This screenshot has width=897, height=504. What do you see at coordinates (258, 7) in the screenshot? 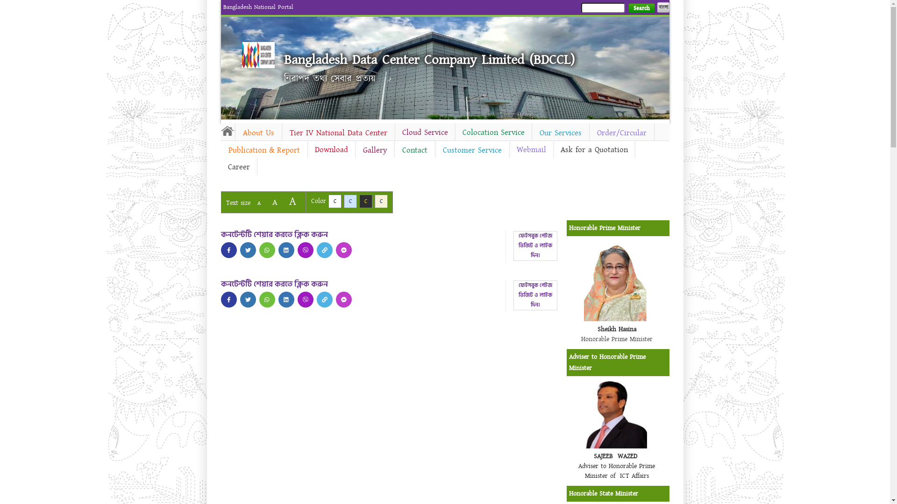
I see `Bangladesh National Portal` at bounding box center [258, 7].